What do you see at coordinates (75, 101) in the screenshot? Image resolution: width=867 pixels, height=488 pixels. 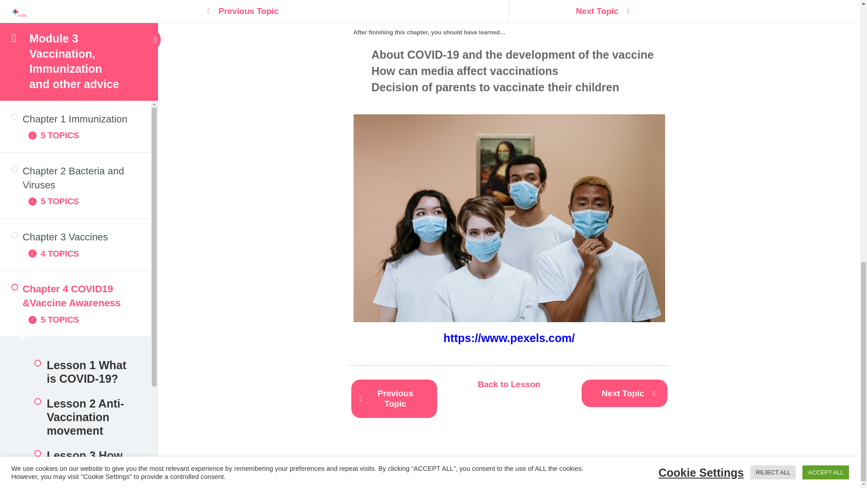 I see `Further readings` at bounding box center [75, 101].